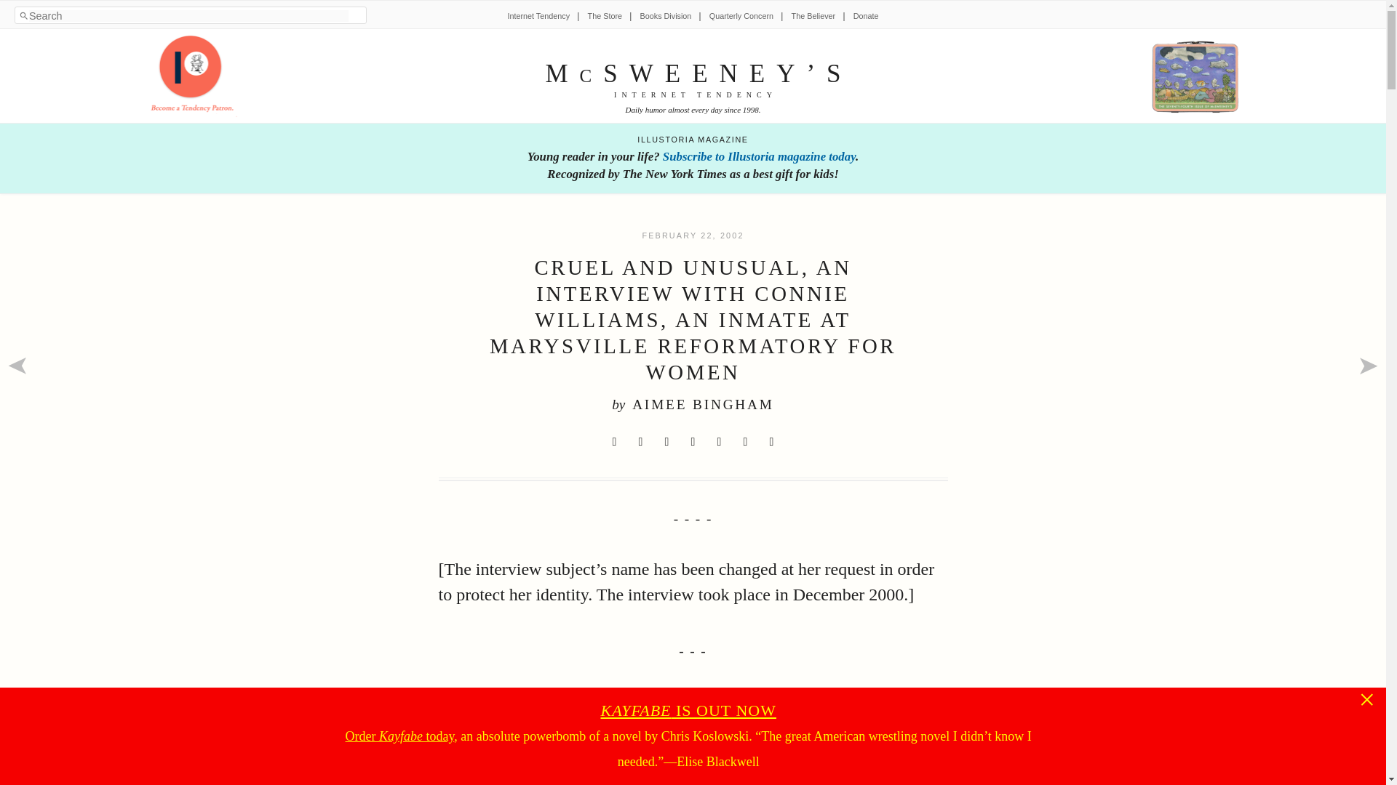 This screenshot has width=1397, height=785. I want to click on Subscribe to Illustoria magazine today, so click(758, 156).